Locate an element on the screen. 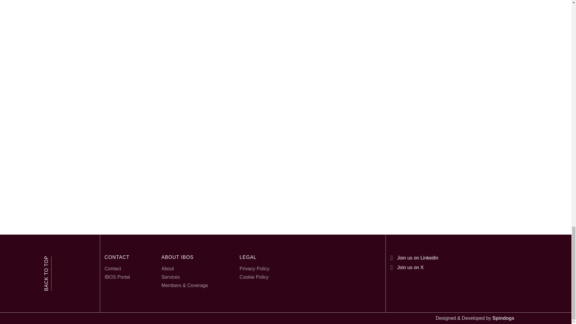 Image resolution: width=576 pixels, height=324 pixels. Join us on X is located at coordinates (407, 267).